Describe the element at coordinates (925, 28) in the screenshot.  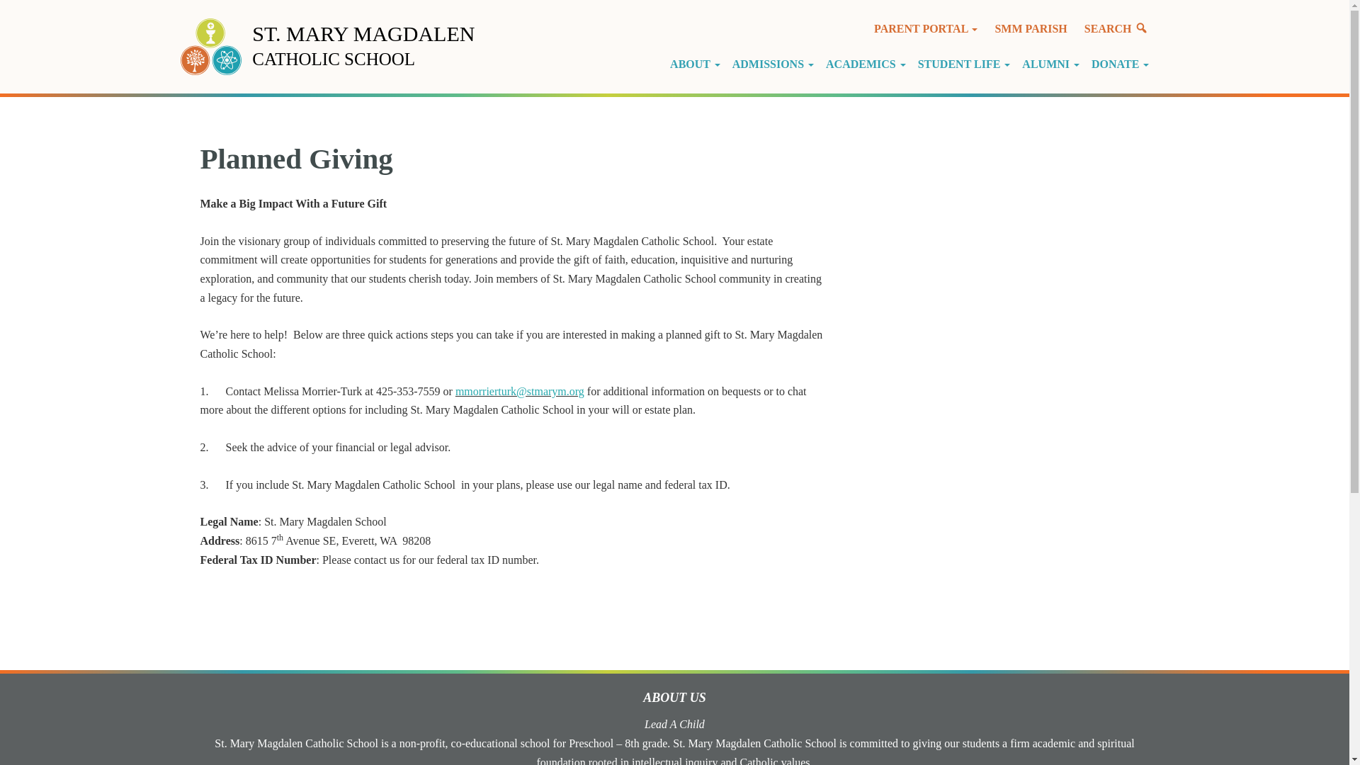
I see `Parent Portal` at that location.